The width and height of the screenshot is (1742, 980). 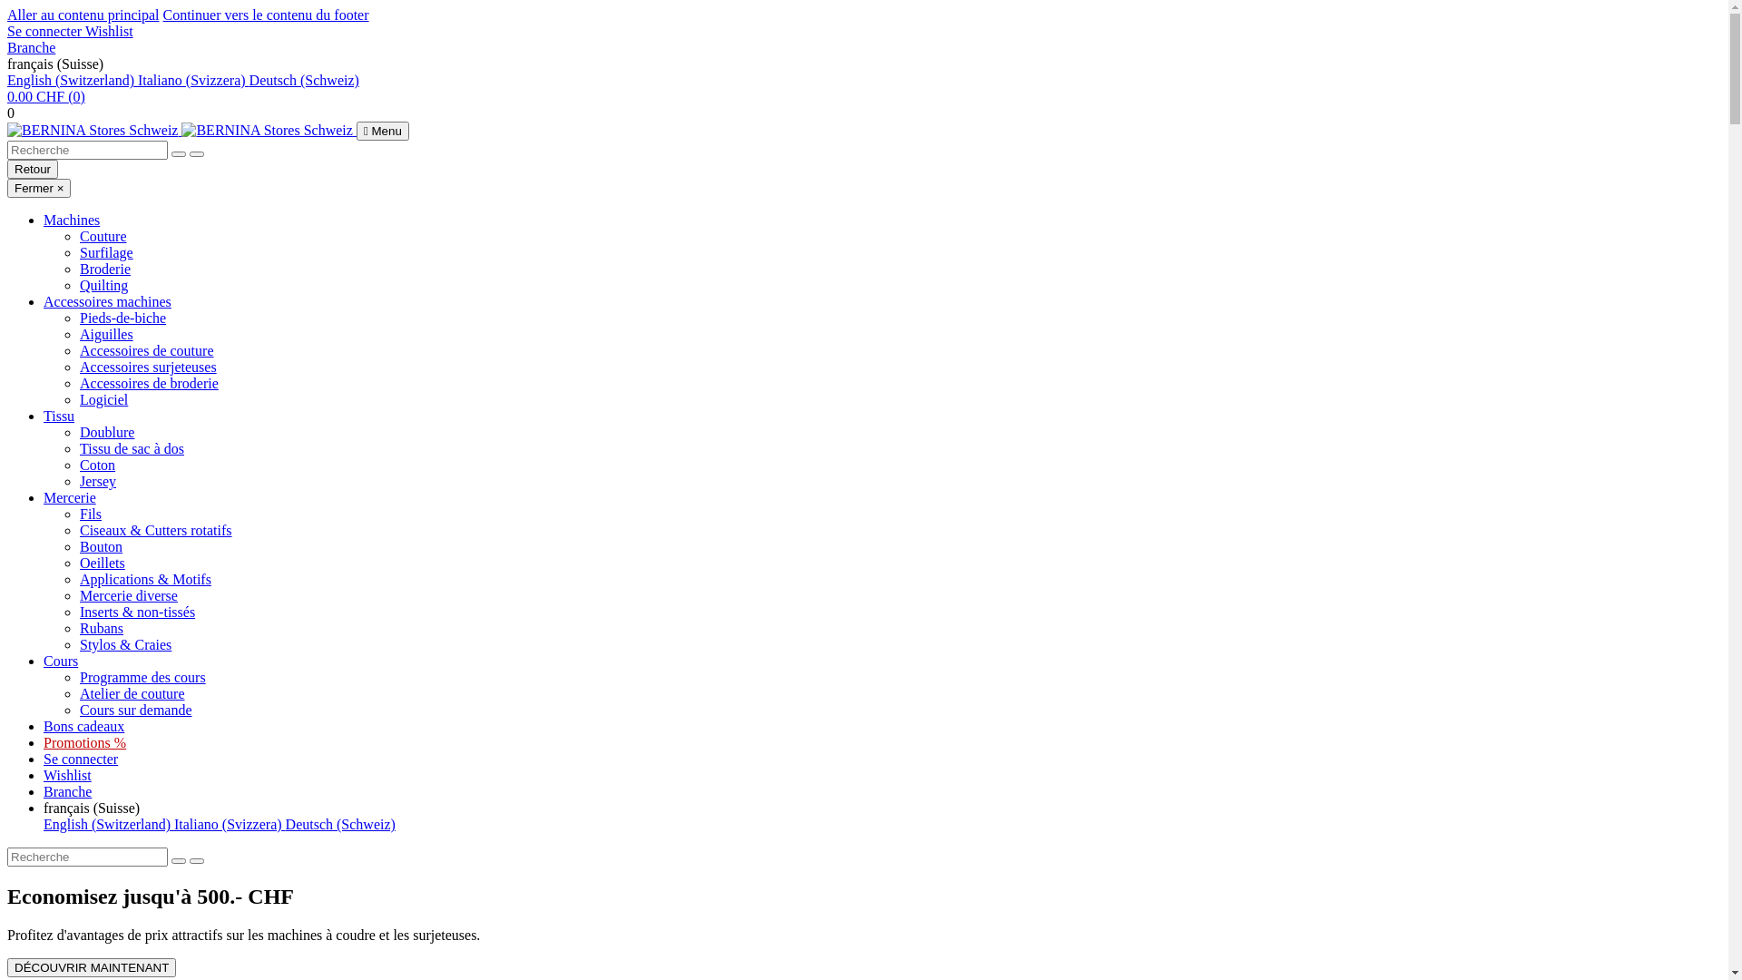 What do you see at coordinates (98, 465) in the screenshot?
I see `Coton` at bounding box center [98, 465].